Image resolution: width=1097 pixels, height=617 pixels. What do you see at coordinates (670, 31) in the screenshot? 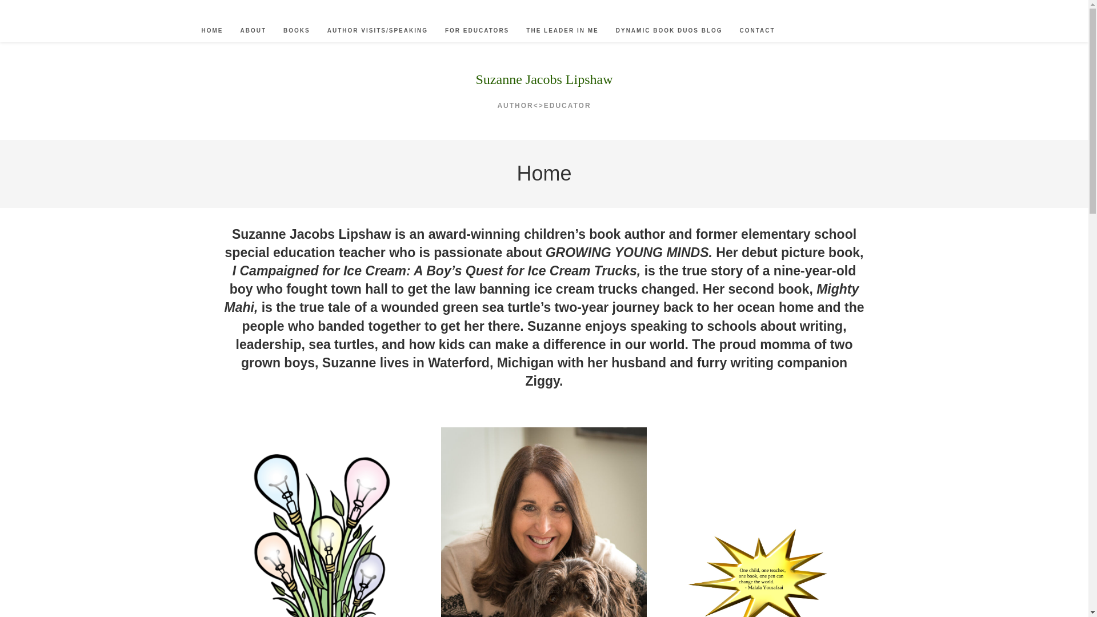
I see `DYNAMIC BOOK DUOS BLOG` at bounding box center [670, 31].